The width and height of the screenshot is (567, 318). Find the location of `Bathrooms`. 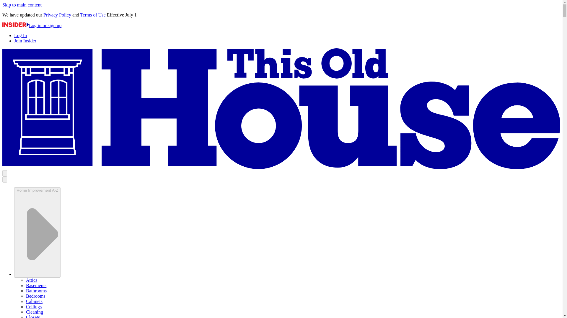

Bathrooms is located at coordinates (36, 290).